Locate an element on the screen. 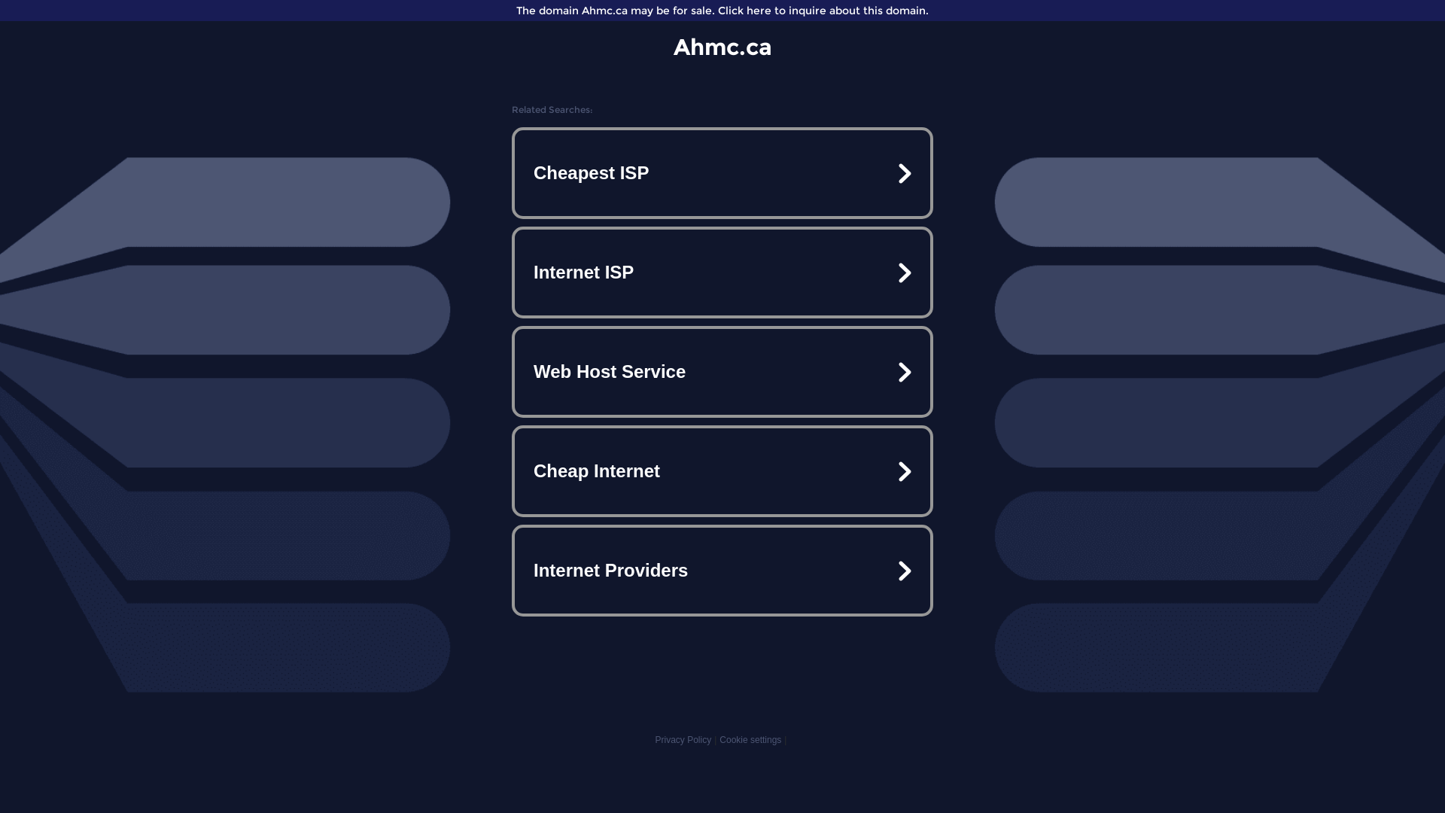 The width and height of the screenshot is (1445, 813). Web Host Service is located at coordinates (722, 372).